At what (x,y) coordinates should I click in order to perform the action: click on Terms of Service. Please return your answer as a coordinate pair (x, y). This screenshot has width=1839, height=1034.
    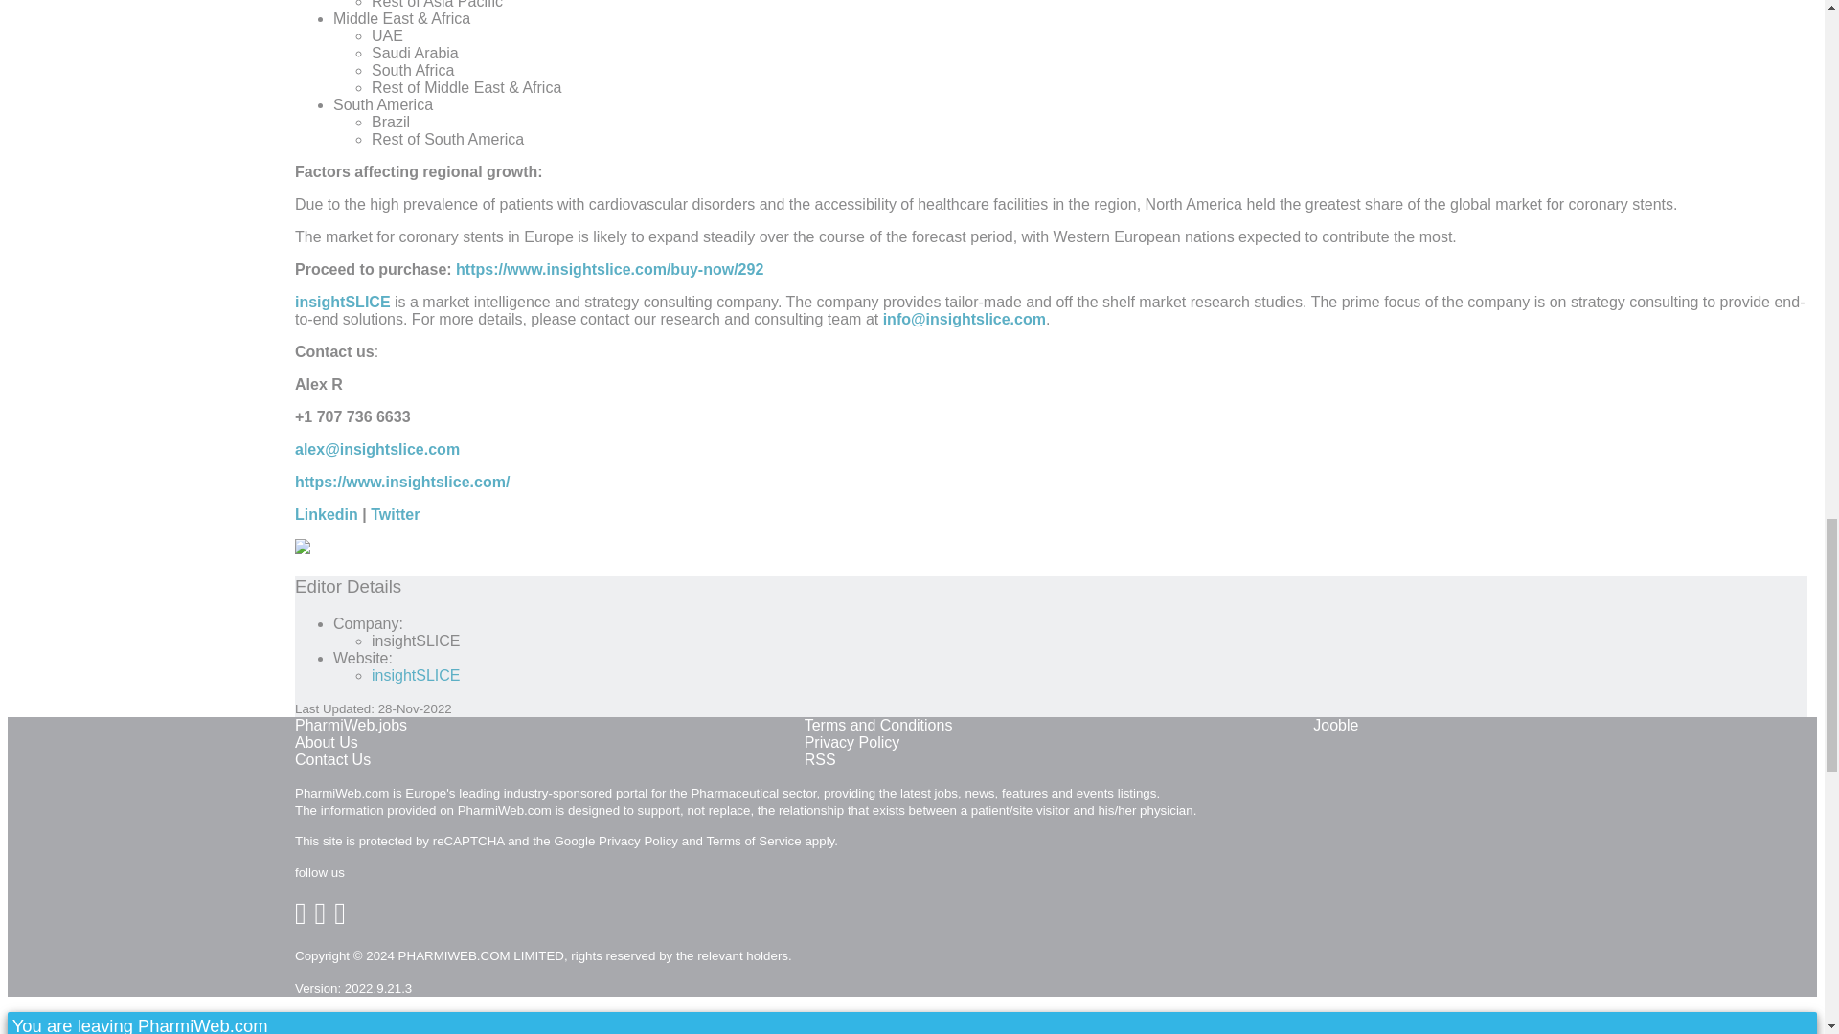
    Looking at the image, I should click on (753, 841).